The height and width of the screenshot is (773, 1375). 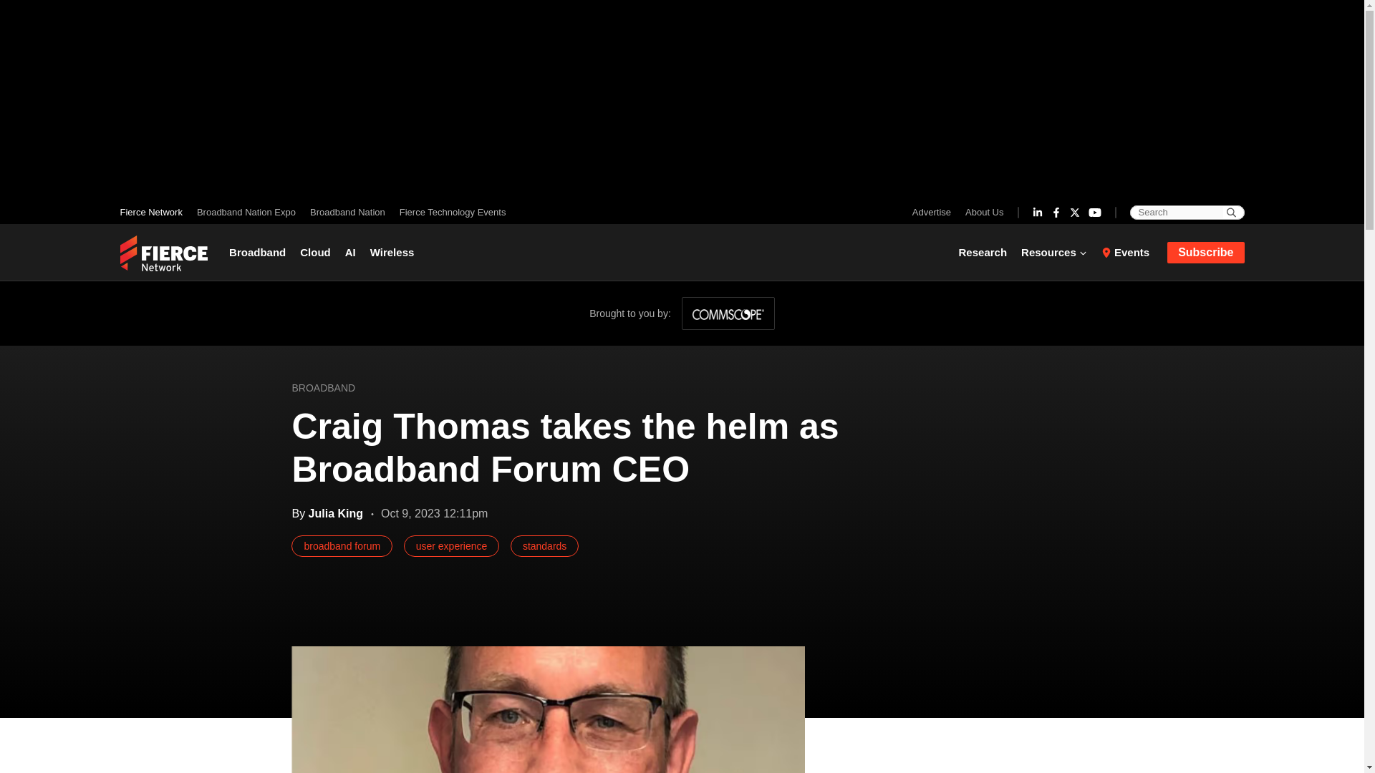 What do you see at coordinates (1054, 252) in the screenshot?
I see `Resources` at bounding box center [1054, 252].